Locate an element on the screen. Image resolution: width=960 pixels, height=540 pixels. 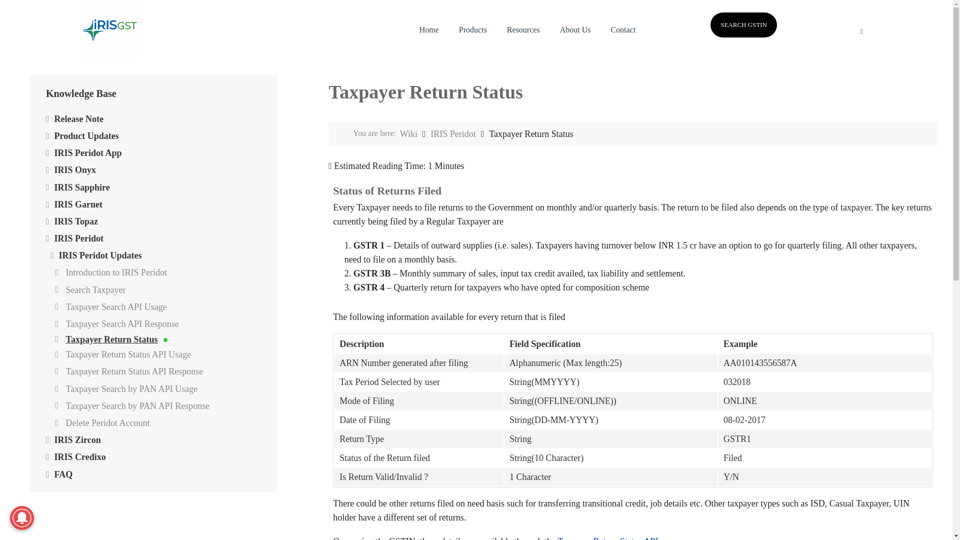
SEARCH GSTIN is located at coordinates (743, 24).